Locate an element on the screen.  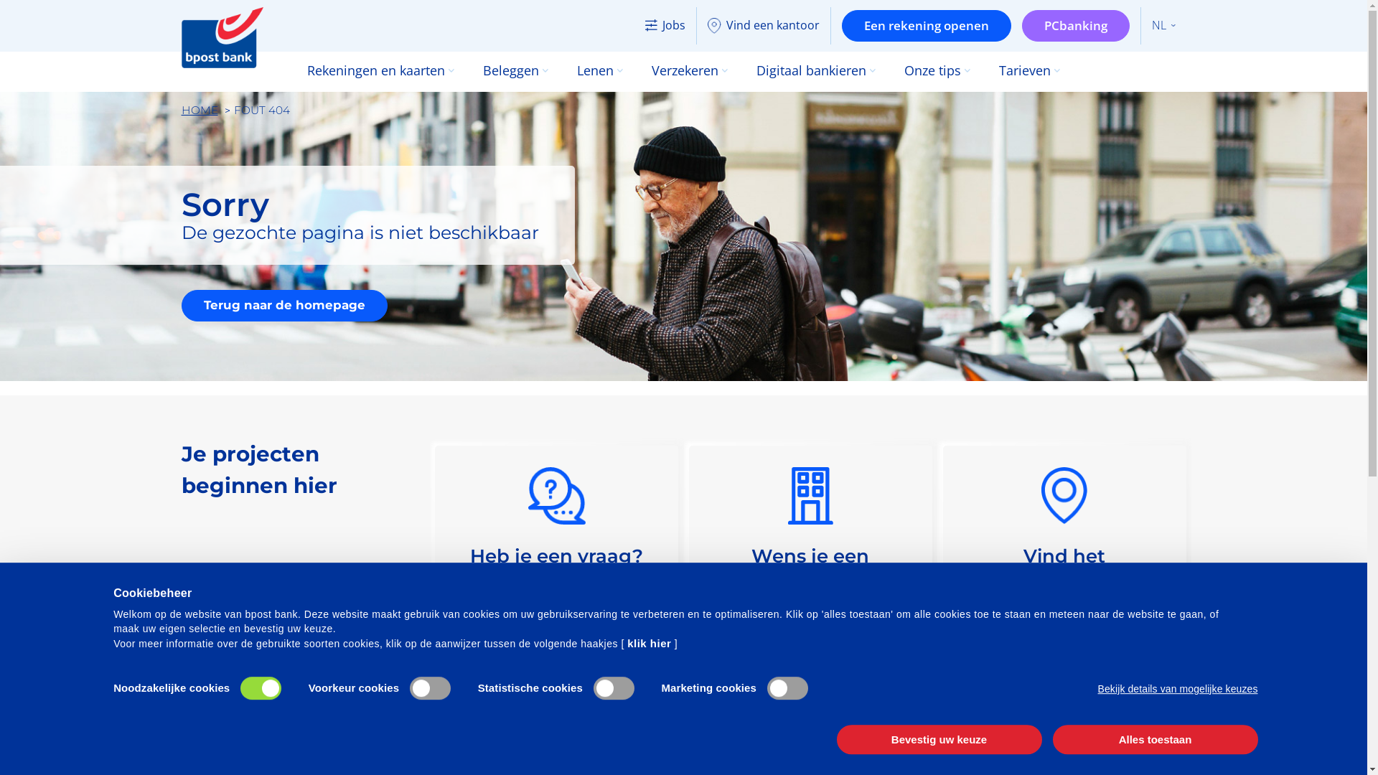
Jobs is located at coordinates (665, 26).